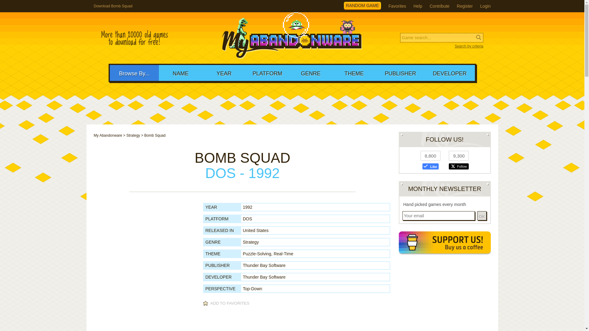 The image size is (589, 331). Describe the element at coordinates (257, 253) in the screenshot. I see `Browse games of this theme` at that location.